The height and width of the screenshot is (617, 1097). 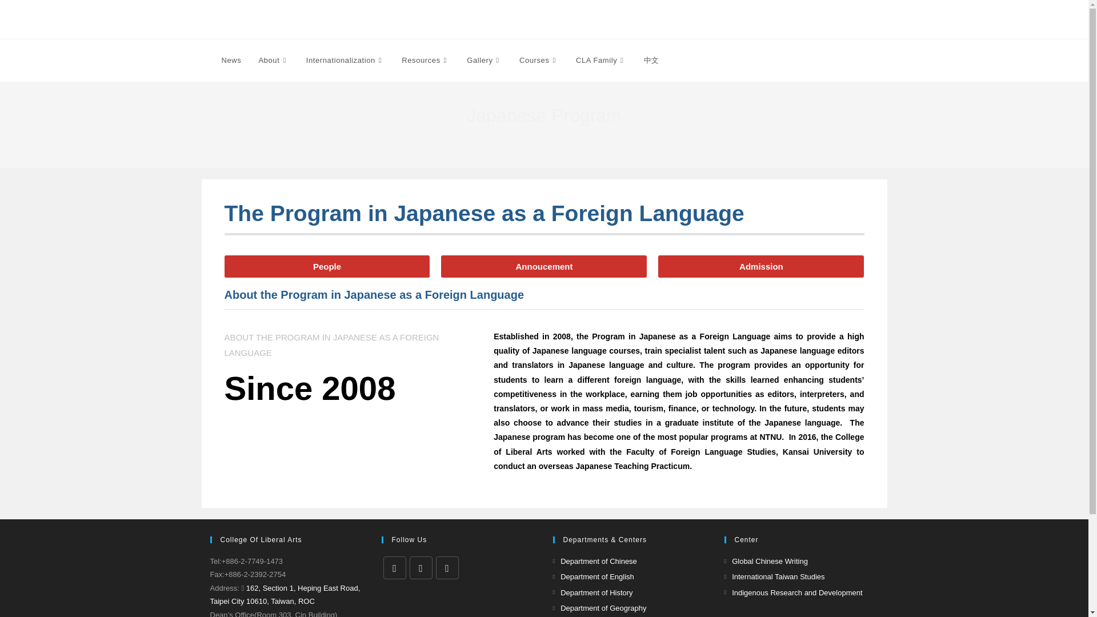 What do you see at coordinates (425, 61) in the screenshot?
I see `Resources` at bounding box center [425, 61].